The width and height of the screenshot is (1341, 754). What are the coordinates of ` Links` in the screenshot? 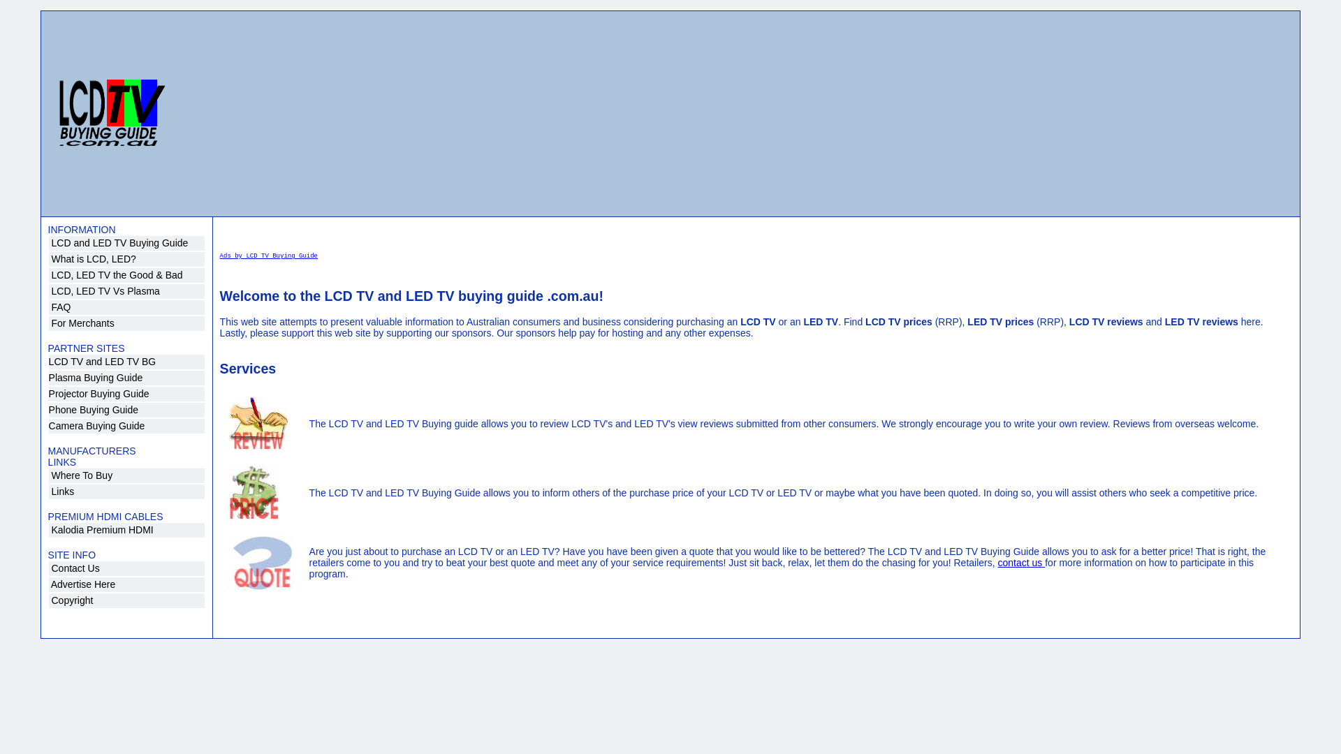 It's located at (127, 491).